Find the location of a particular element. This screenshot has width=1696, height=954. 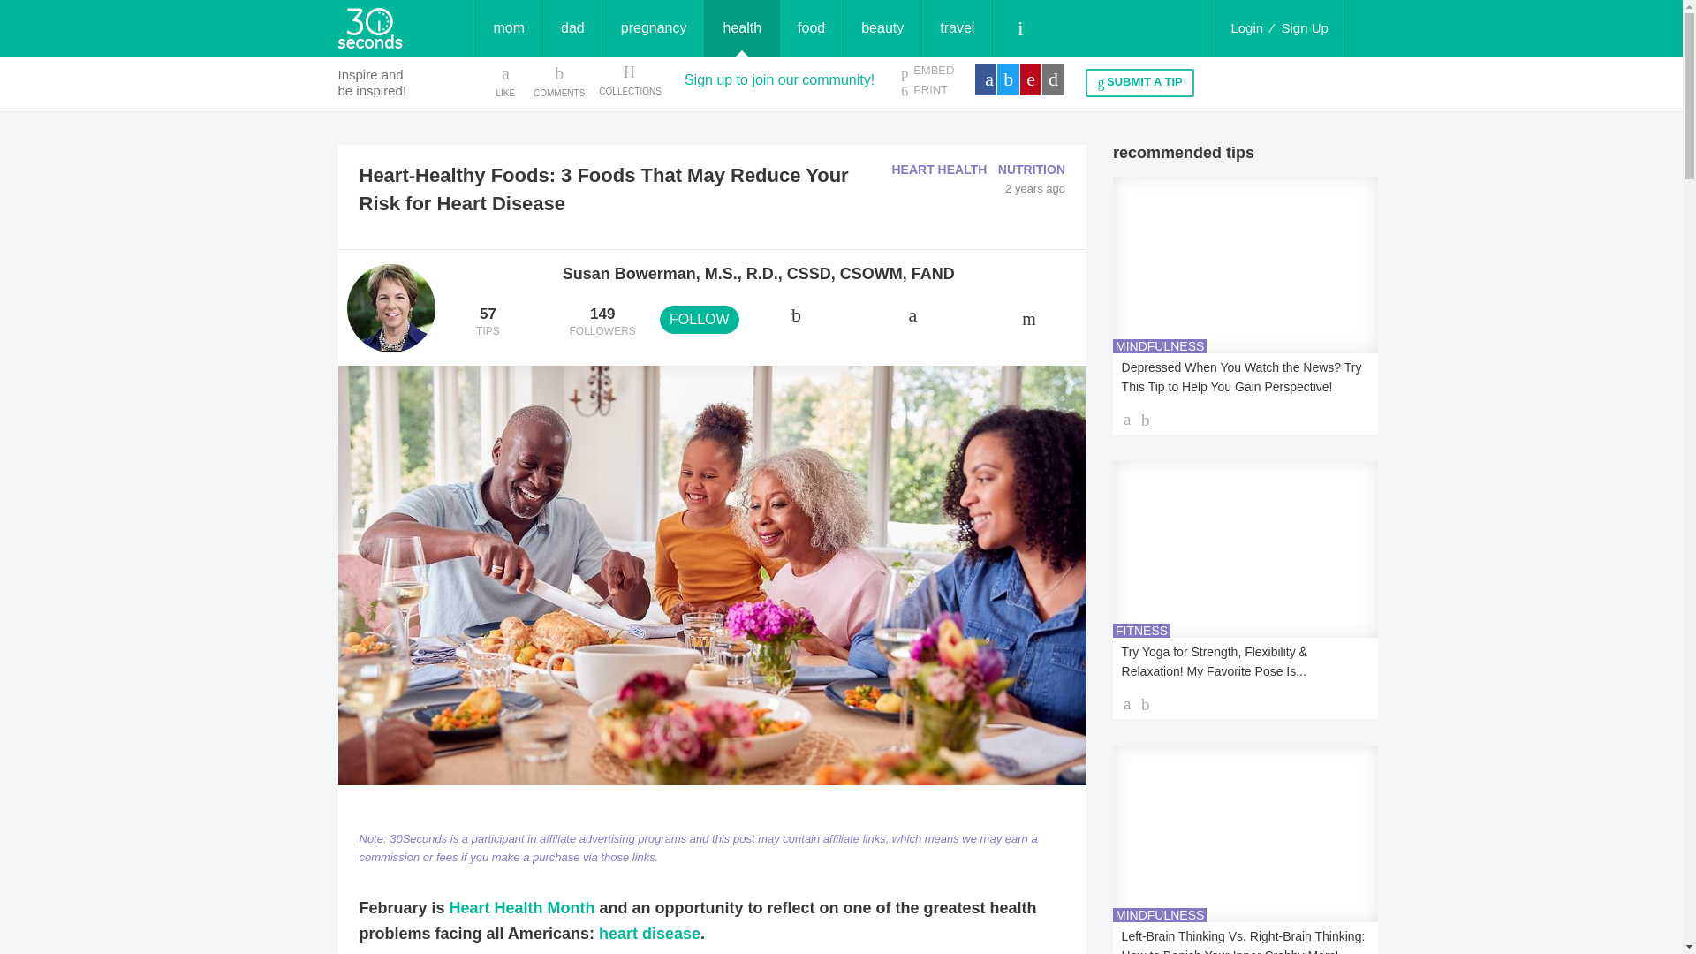

FOLLOW is located at coordinates (700, 320).